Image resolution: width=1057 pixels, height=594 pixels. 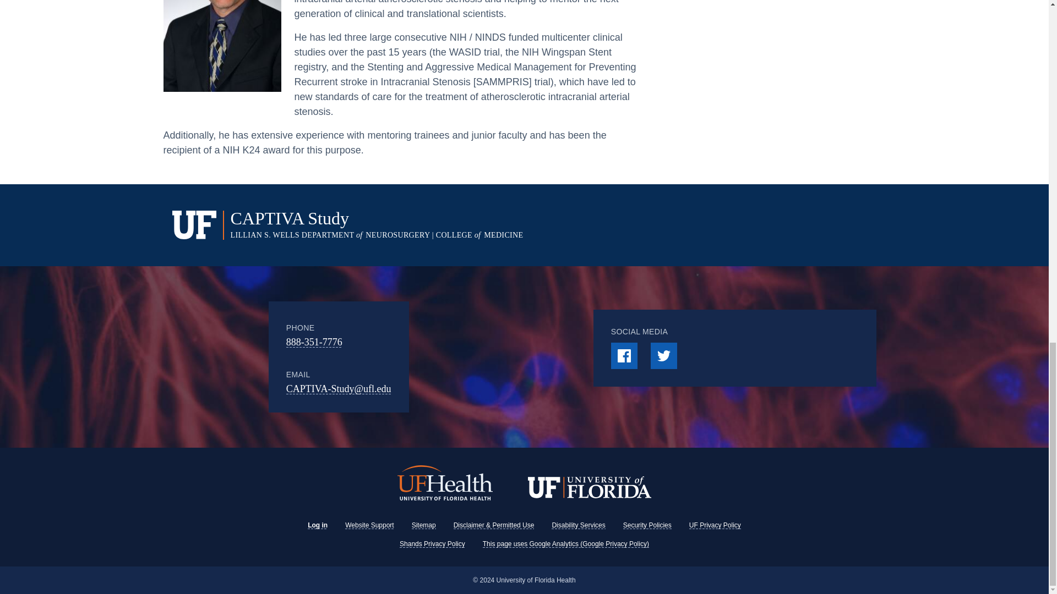 I want to click on Twitter, so click(x=664, y=355).